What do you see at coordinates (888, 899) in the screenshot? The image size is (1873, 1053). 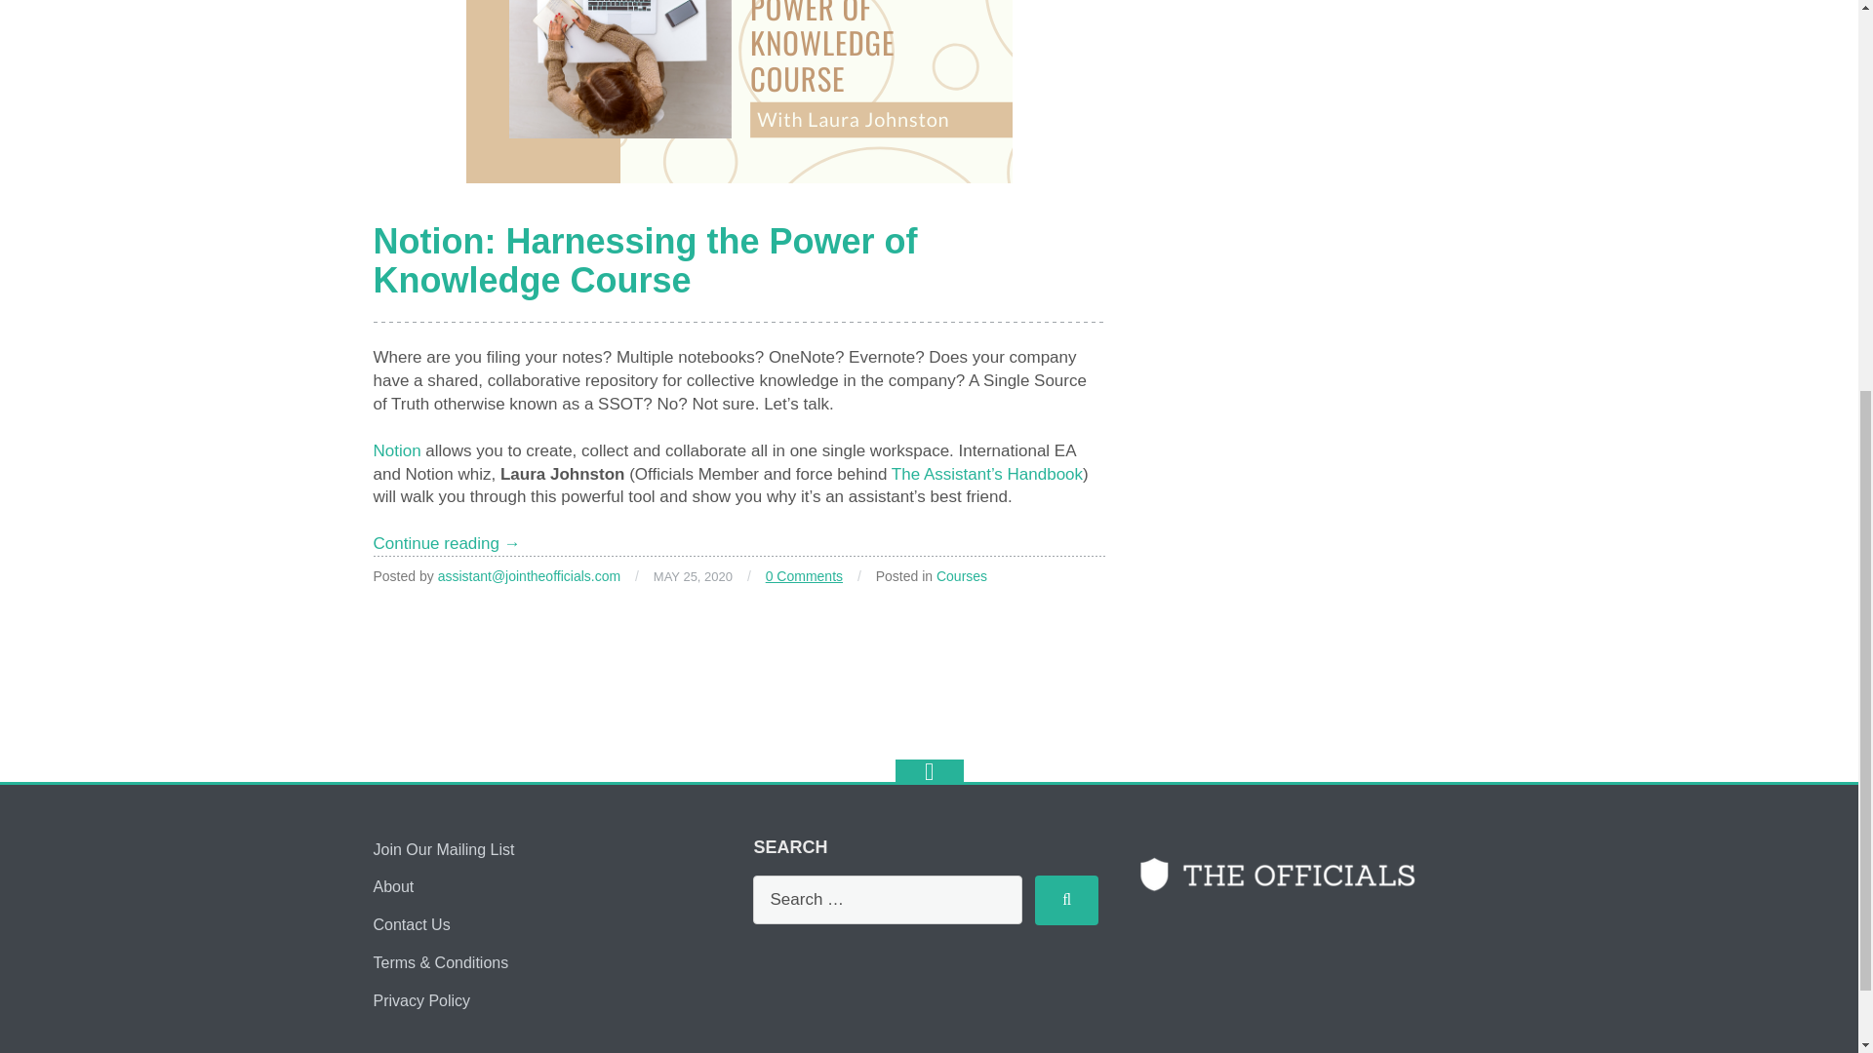 I see `Search for:` at bounding box center [888, 899].